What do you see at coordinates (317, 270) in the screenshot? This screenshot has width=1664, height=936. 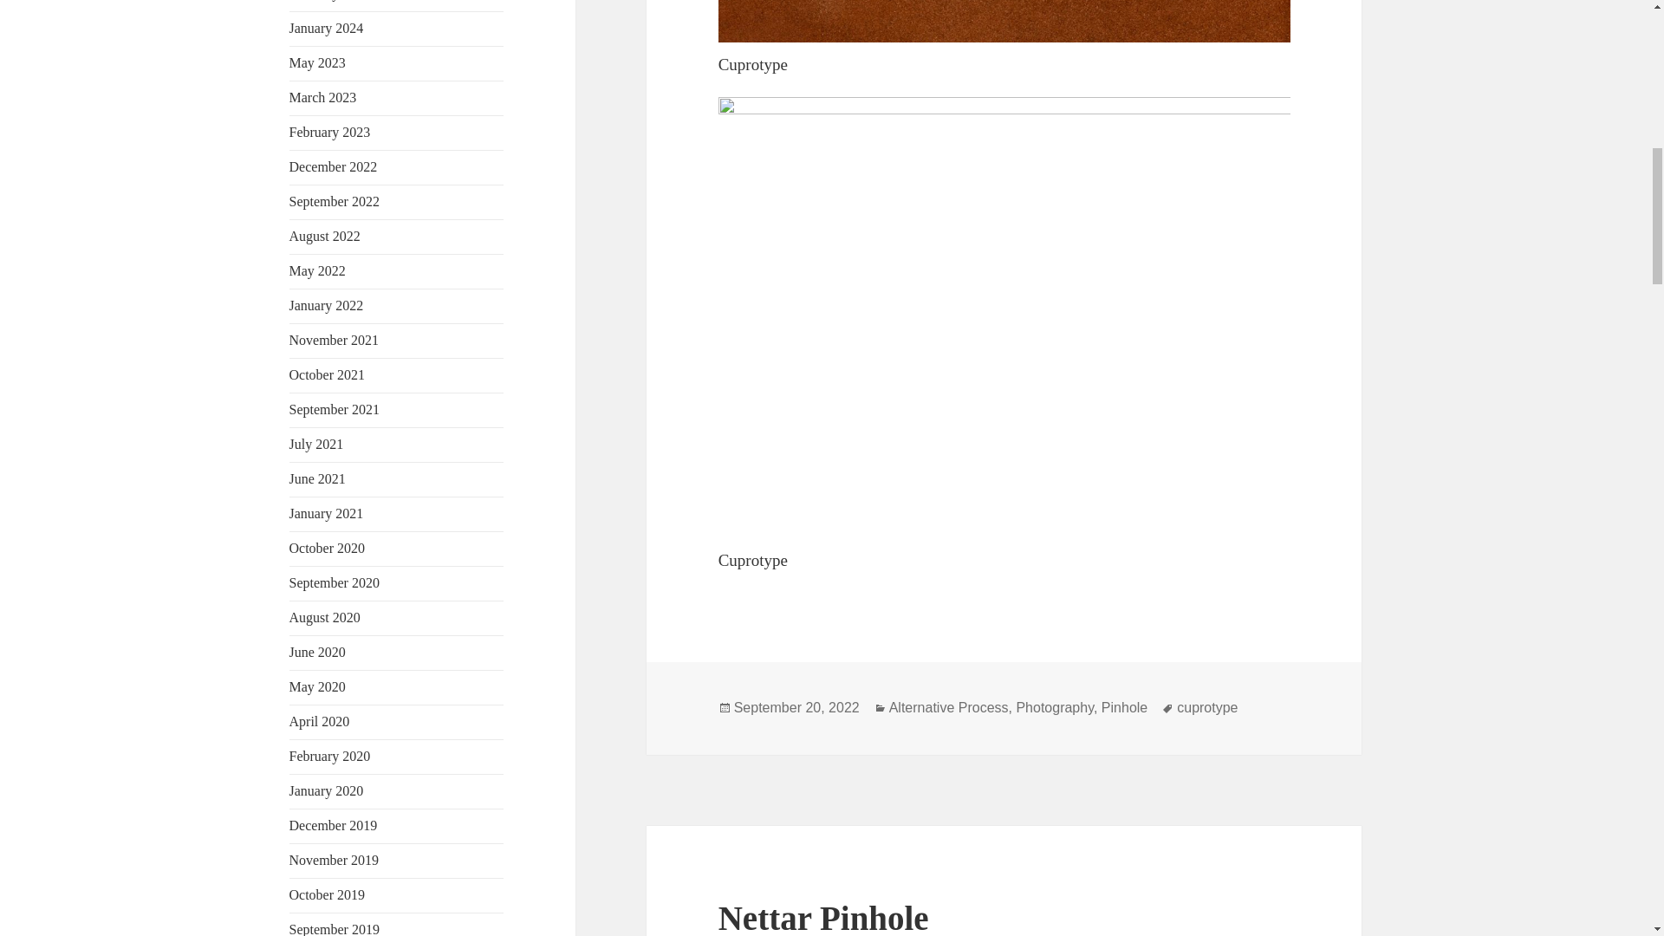 I see `May 2022` at bounding box center [317, 270].